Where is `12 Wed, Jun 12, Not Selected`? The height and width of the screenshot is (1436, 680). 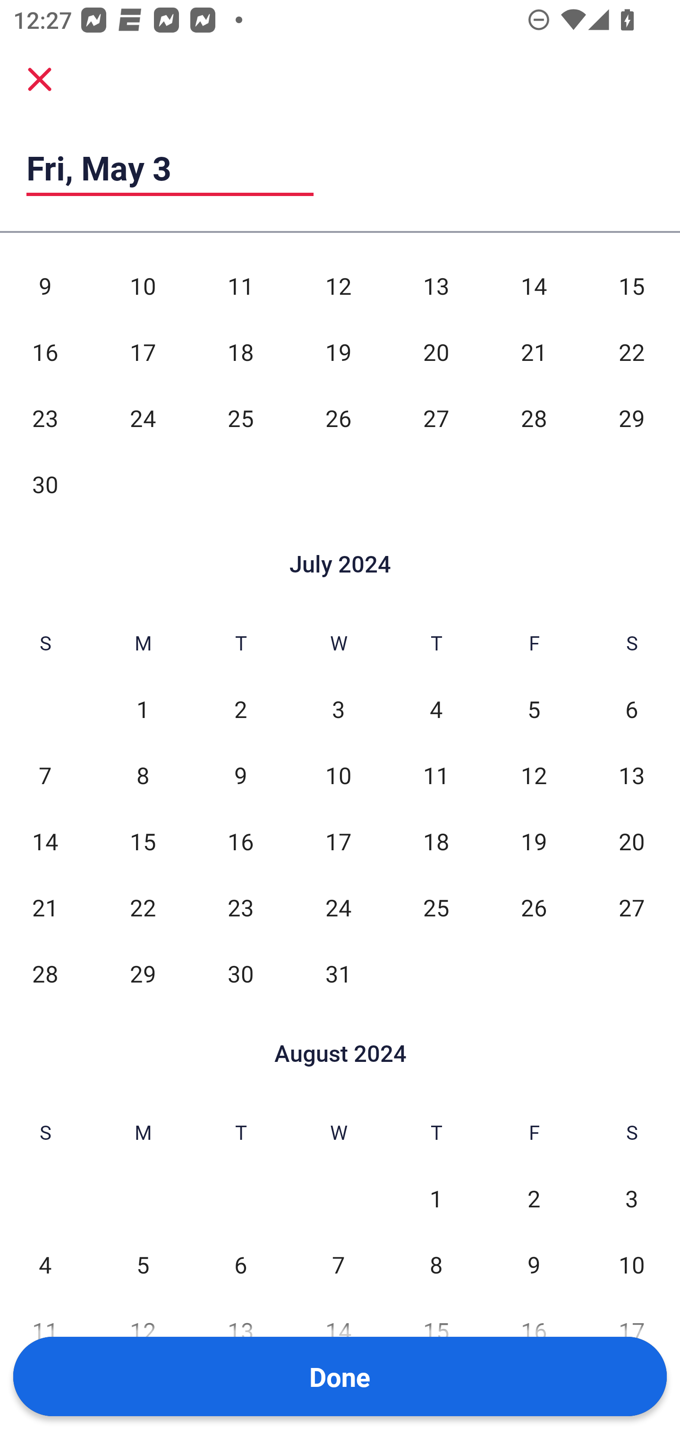 12 Wed, Jun 12, Not Selected is located at coordinates (338, 285).